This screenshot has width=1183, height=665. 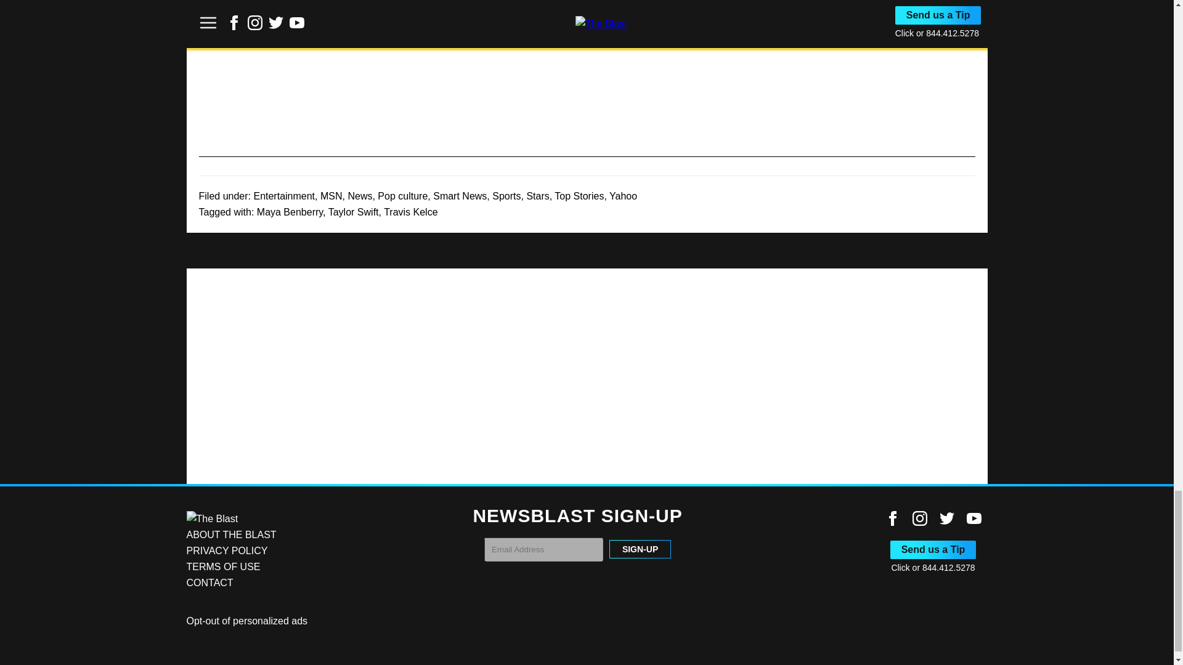 What do you see at coordinates (506, 196) in the screenshot?
I see `Sports` at bounding box center [506, 196].